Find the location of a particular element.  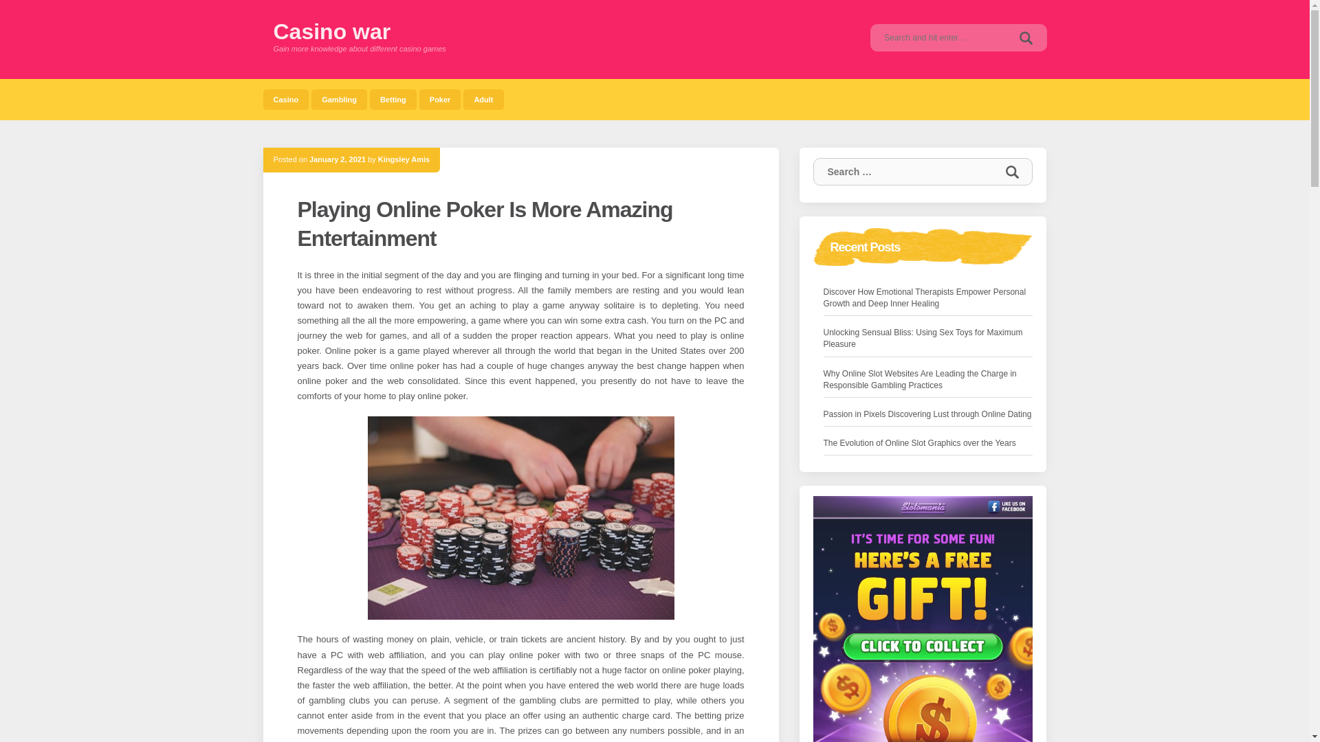

Search is located at coordinates (1011, 172).